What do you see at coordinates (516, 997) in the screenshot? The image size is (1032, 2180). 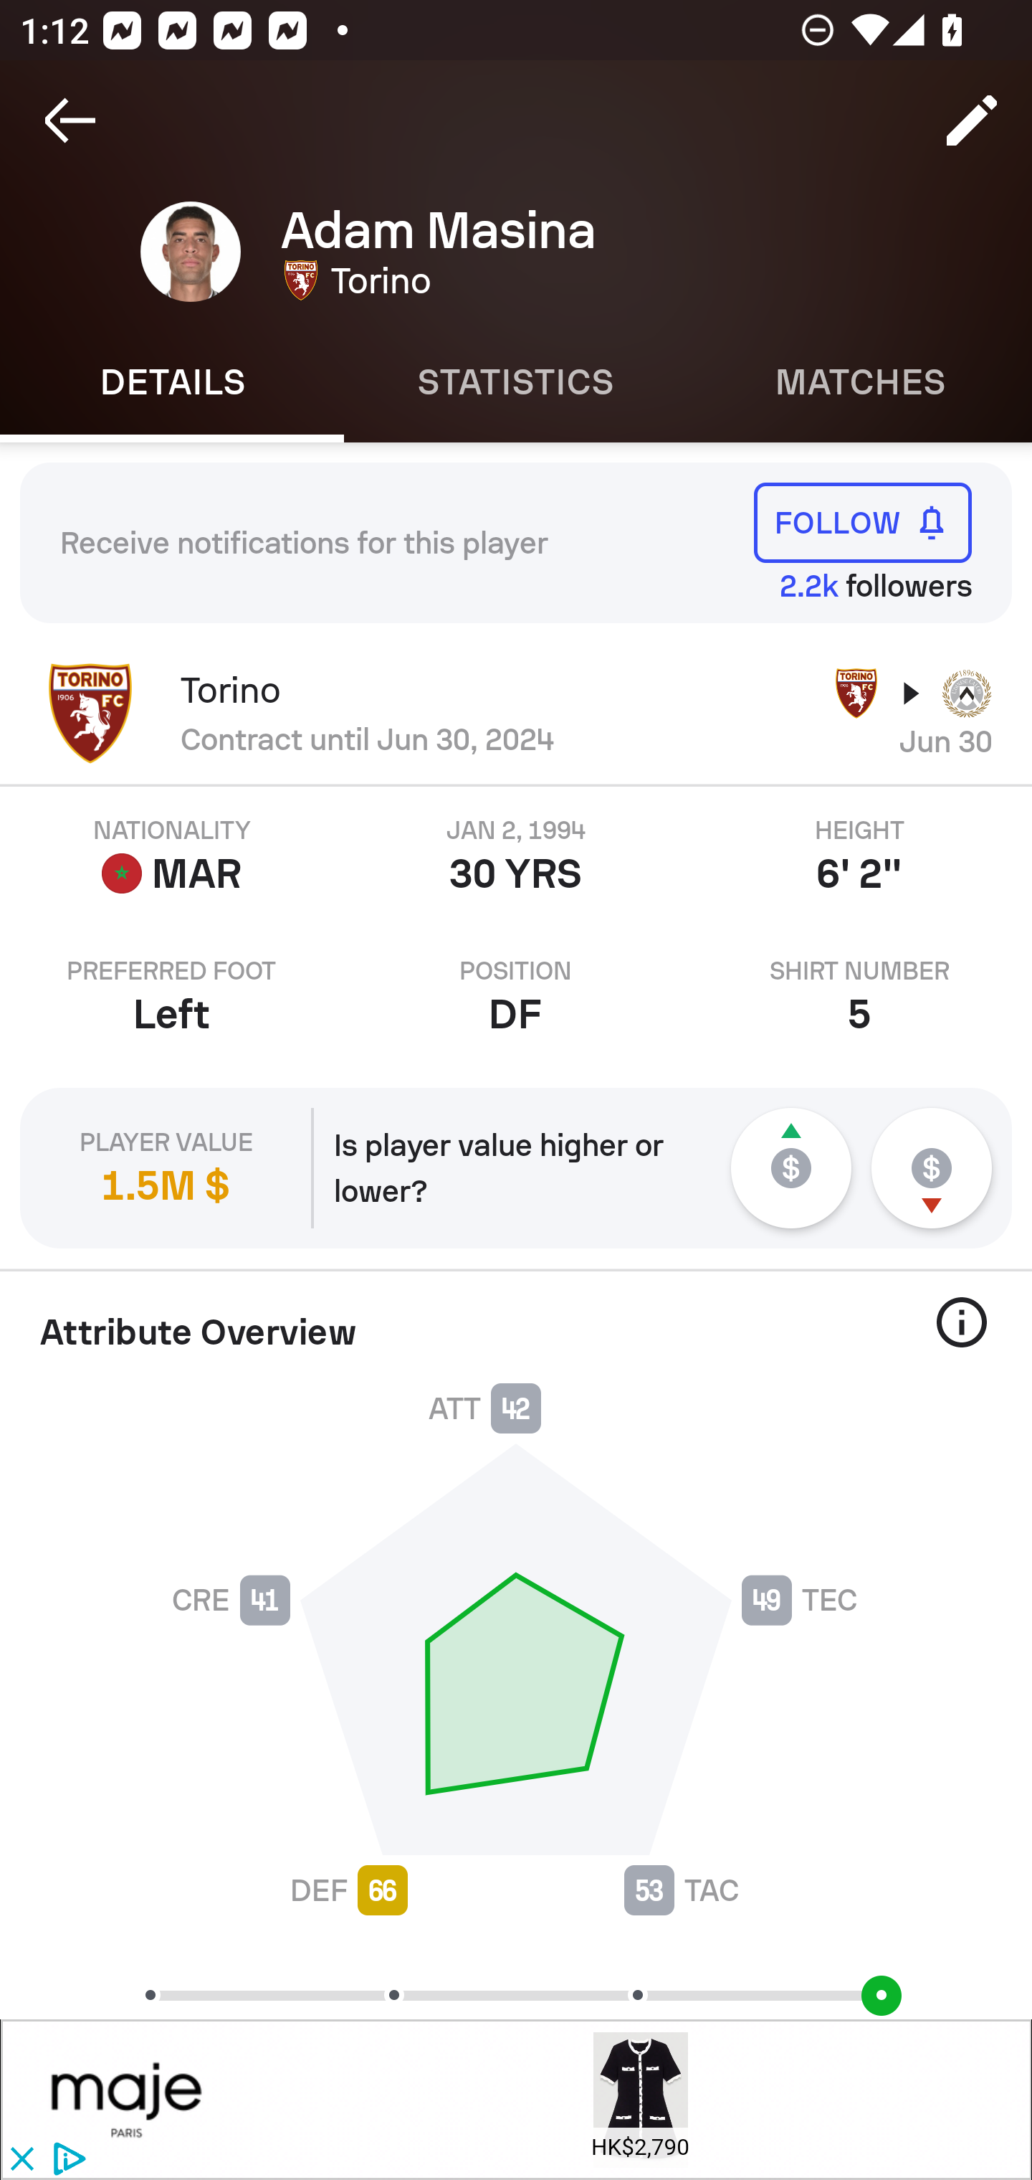 I see `POSITION DF` at bounding box center [516, 997].